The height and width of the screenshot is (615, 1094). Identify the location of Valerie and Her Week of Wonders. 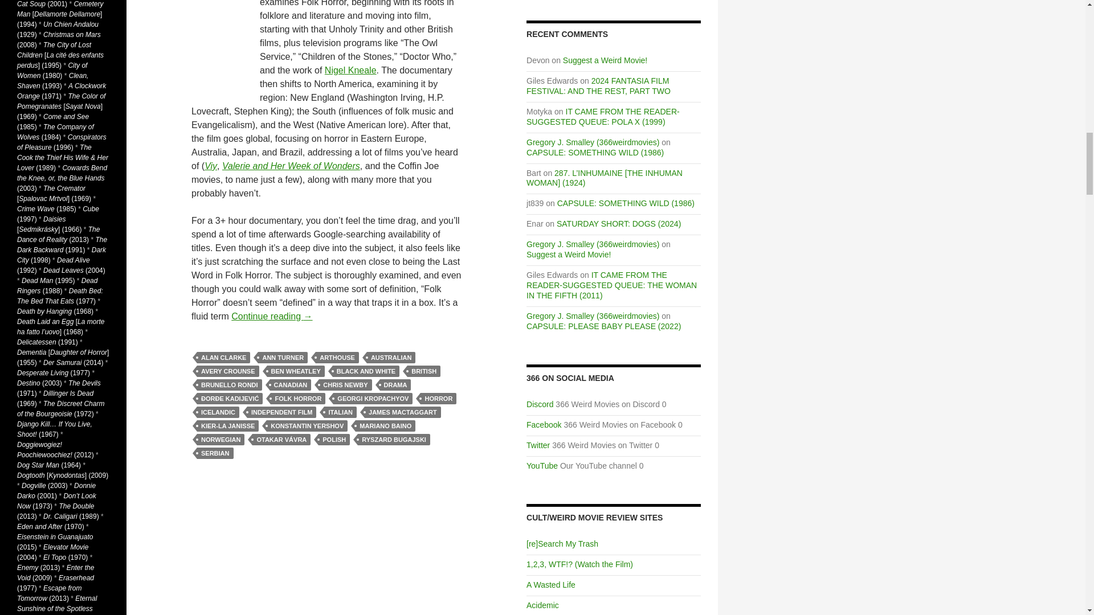
(291, 166).